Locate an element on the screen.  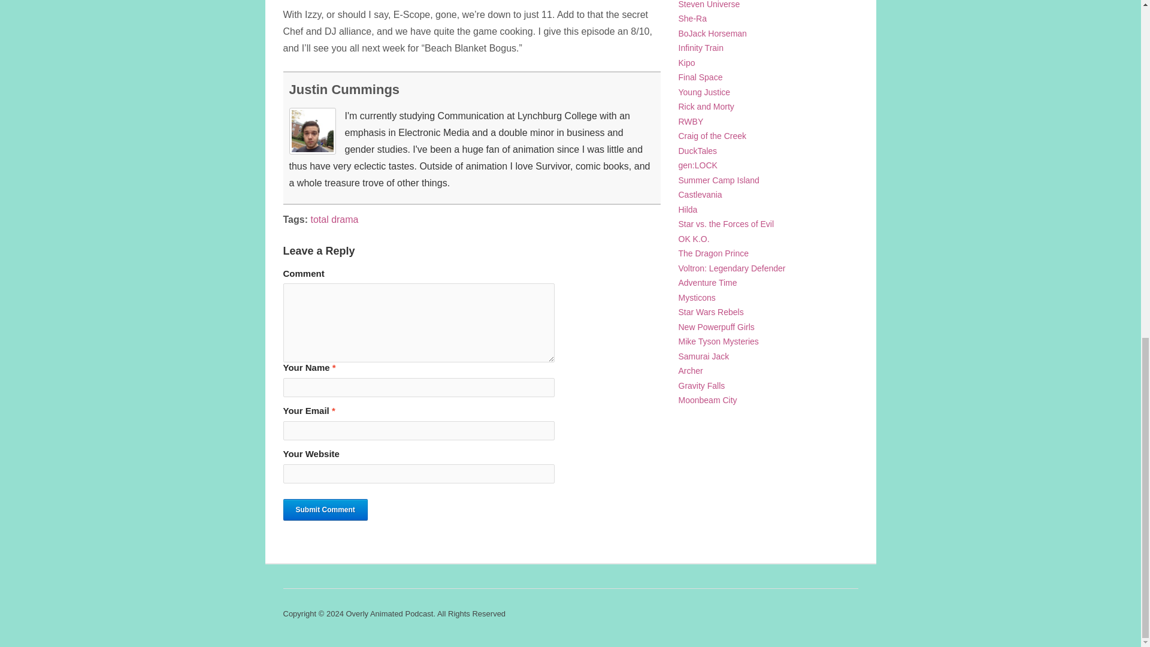
BoJack Horseman is located at coordinates (712, 33).